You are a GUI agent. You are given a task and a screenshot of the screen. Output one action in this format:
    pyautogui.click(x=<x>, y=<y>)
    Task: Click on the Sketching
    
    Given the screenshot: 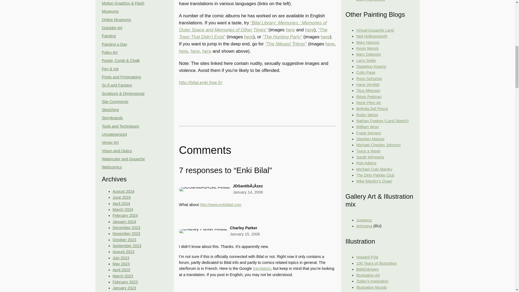 What is the action you would take?
    pyautogui.click(x=110, y=110)
    